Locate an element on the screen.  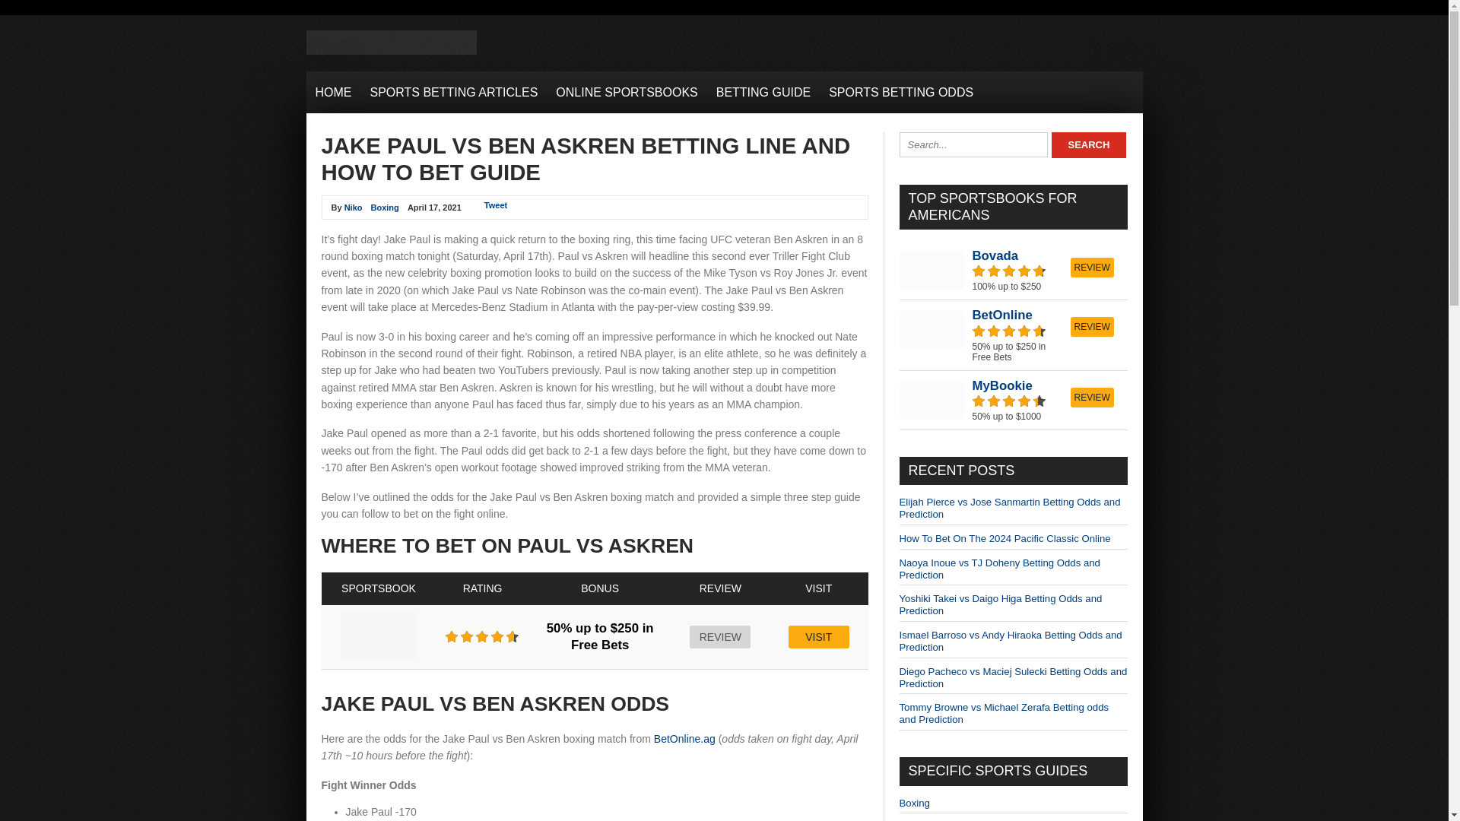
Sports Bet Listings is located at coordinates (390, 52).